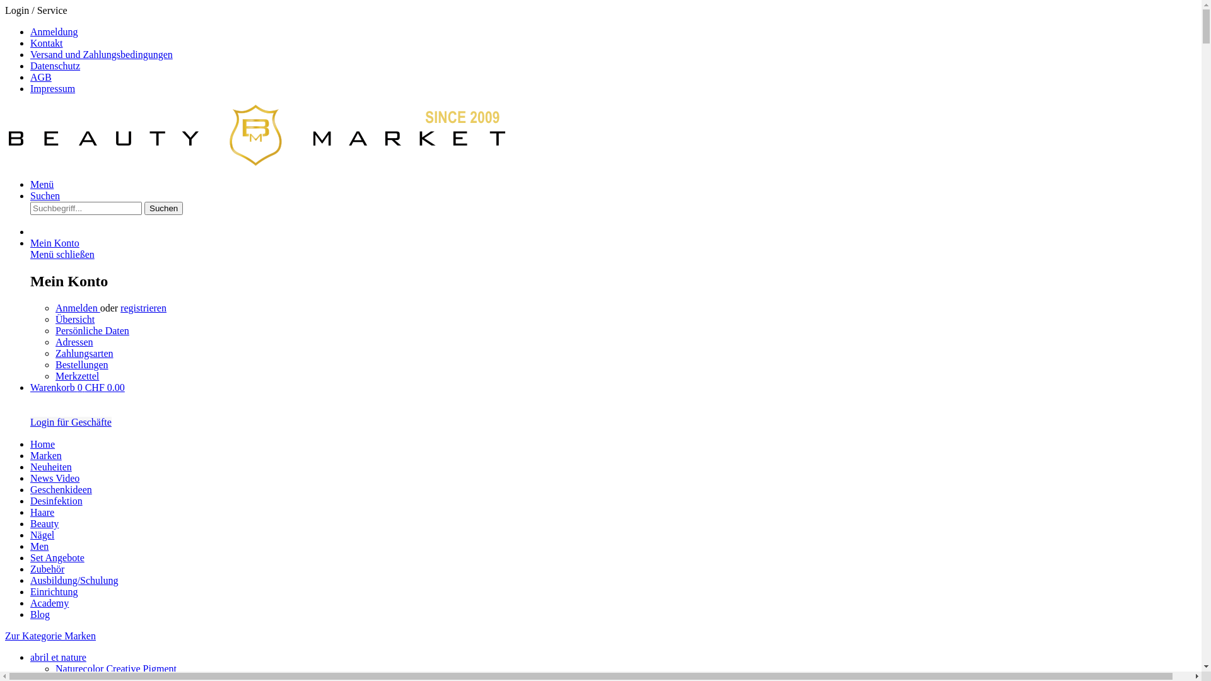  What do you see at coordinates (57, 557) in the screenshot?
I see `Set Angebote` at bounding box center [57, 557].